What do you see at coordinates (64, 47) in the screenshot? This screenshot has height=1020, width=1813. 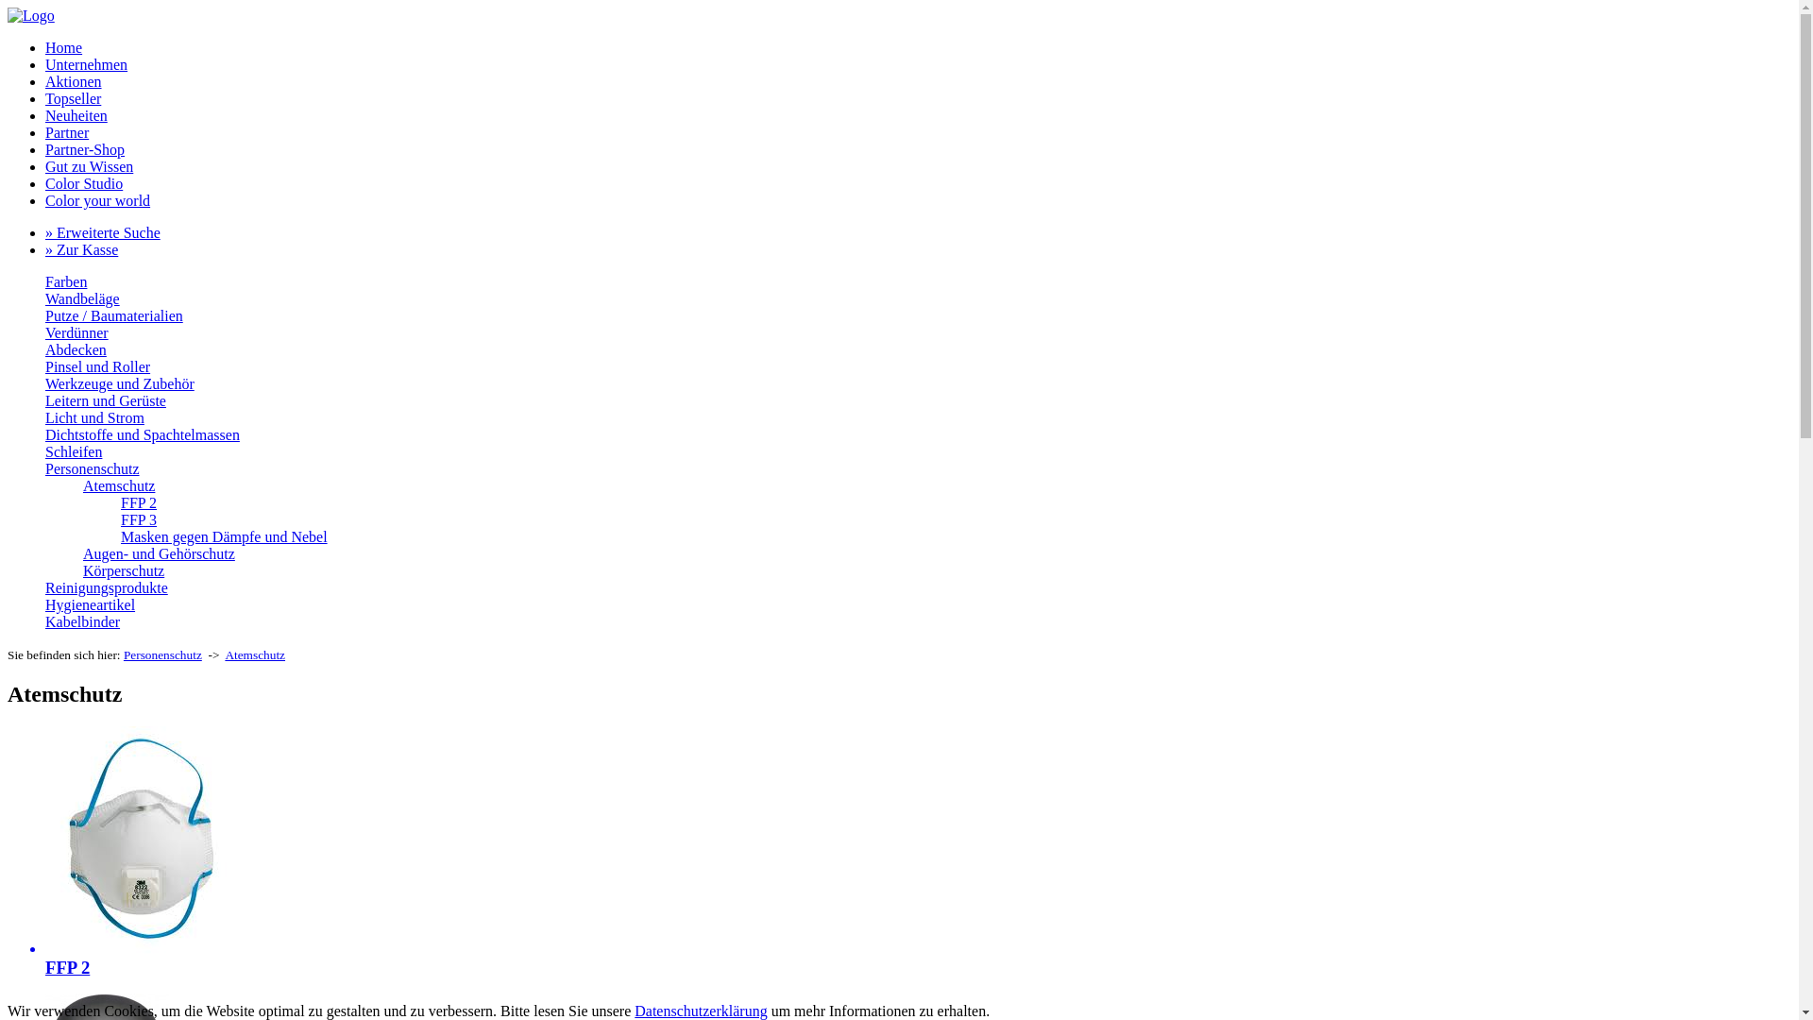 I see `Home` at bounding box center [64, 47].